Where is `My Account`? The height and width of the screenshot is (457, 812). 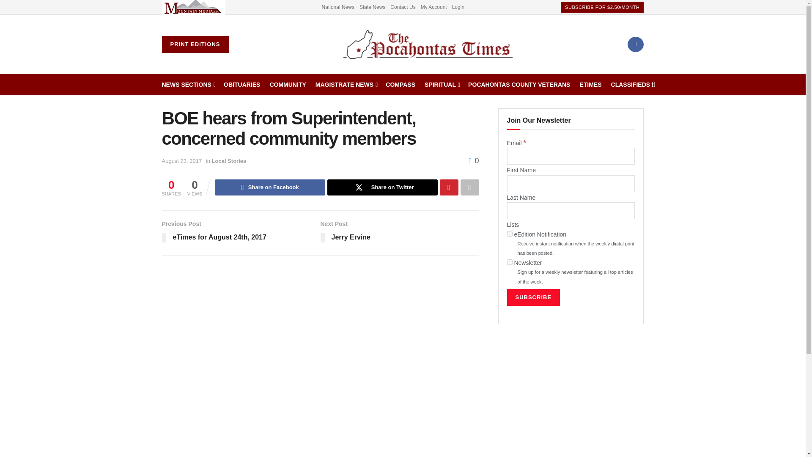
My Account is located at coordinates (434, 7).